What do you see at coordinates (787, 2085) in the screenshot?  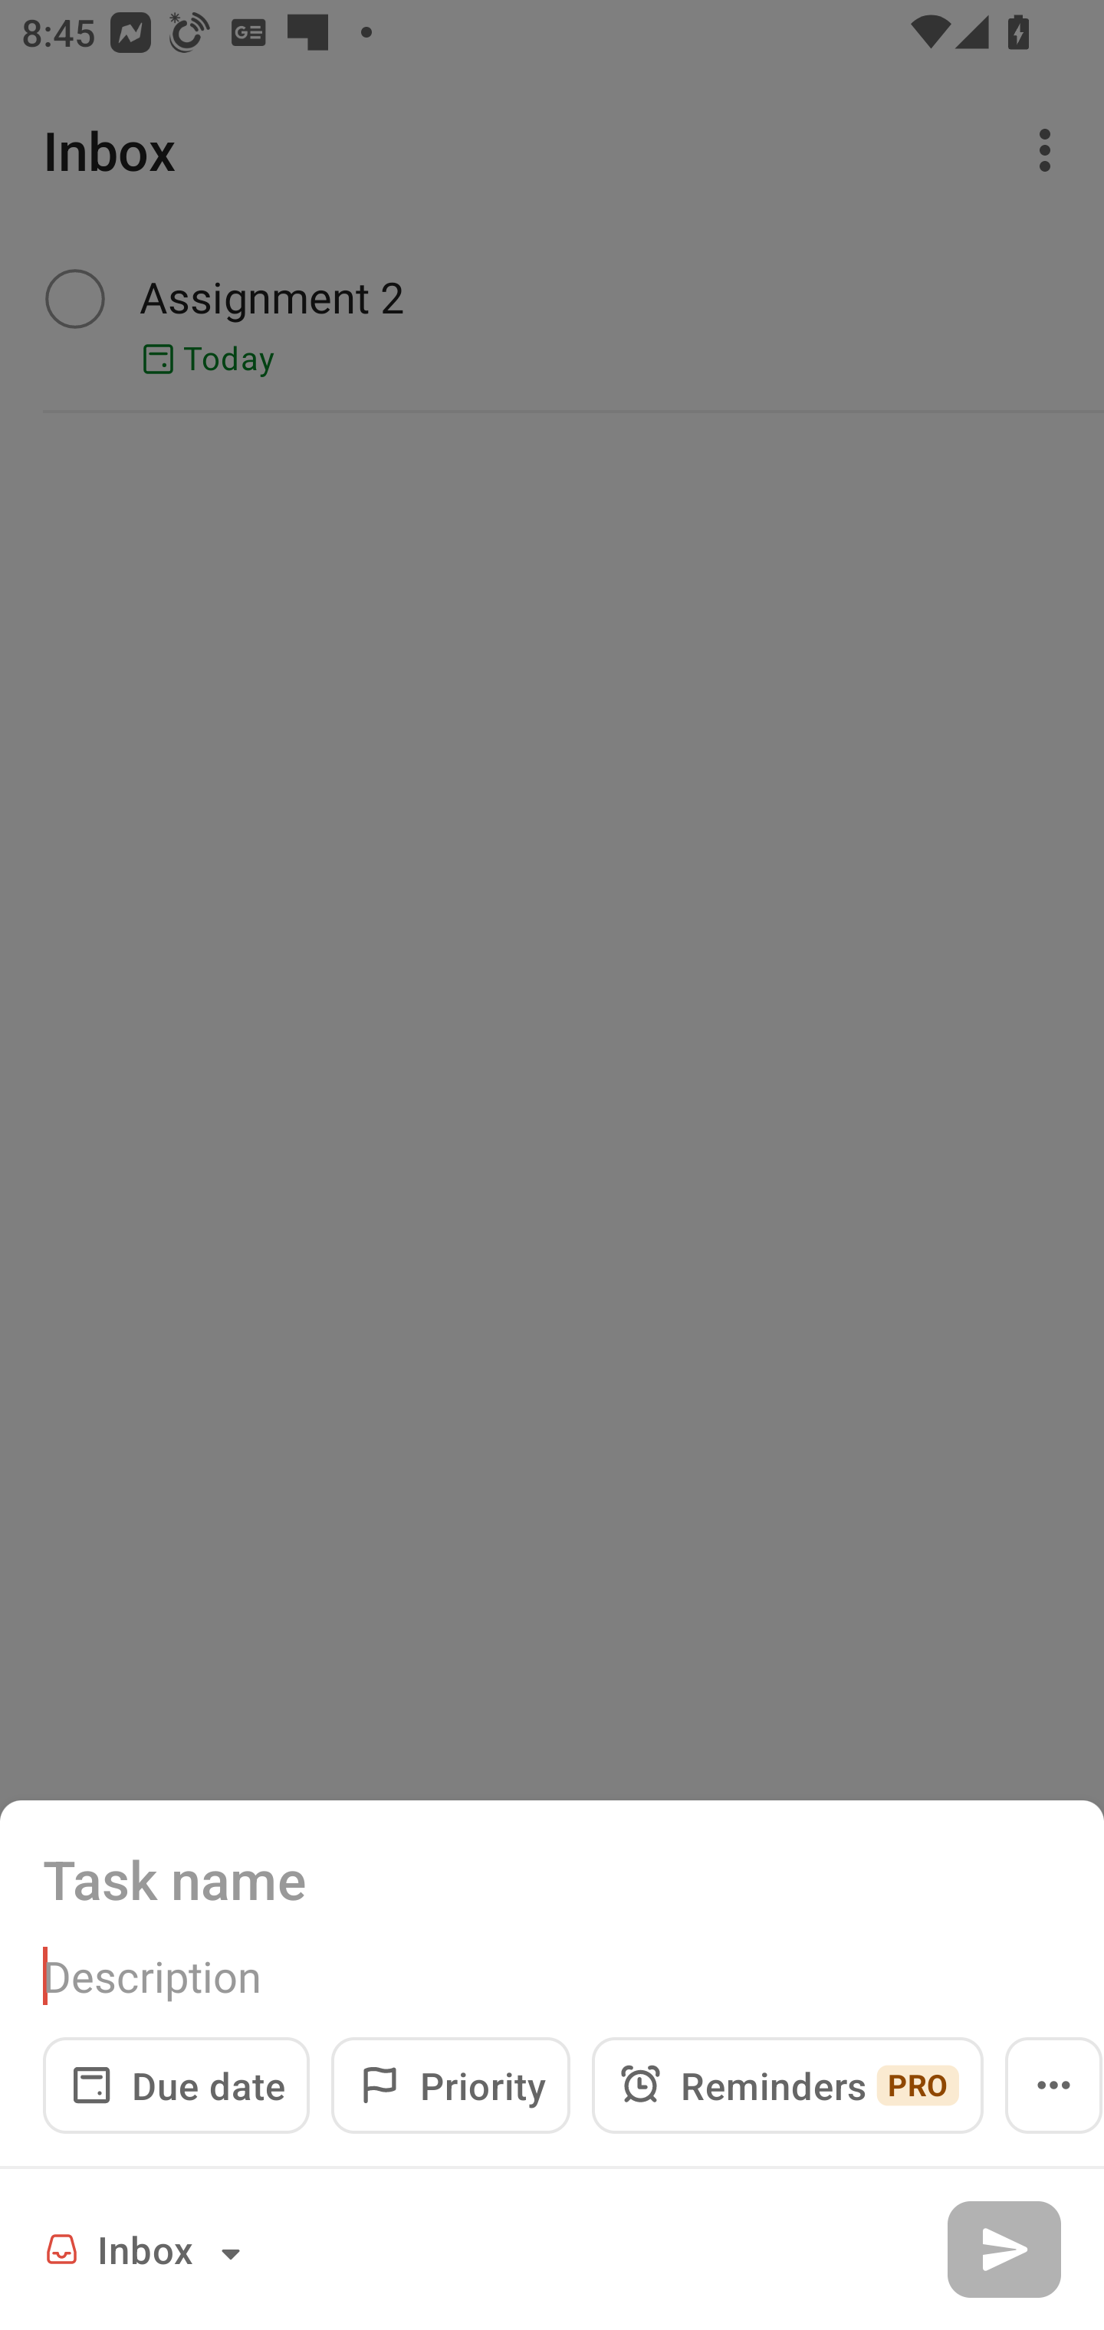 I see `Reminders PRO Reminders` at bounding box center [787, 2085].